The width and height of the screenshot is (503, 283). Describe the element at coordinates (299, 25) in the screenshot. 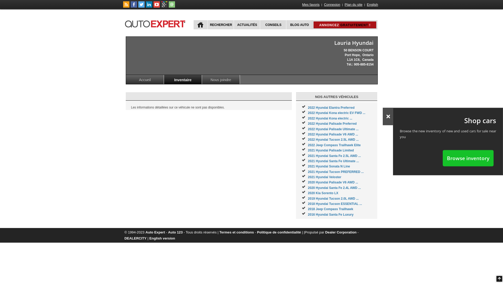

I see `BLOG AUTO` at that location.